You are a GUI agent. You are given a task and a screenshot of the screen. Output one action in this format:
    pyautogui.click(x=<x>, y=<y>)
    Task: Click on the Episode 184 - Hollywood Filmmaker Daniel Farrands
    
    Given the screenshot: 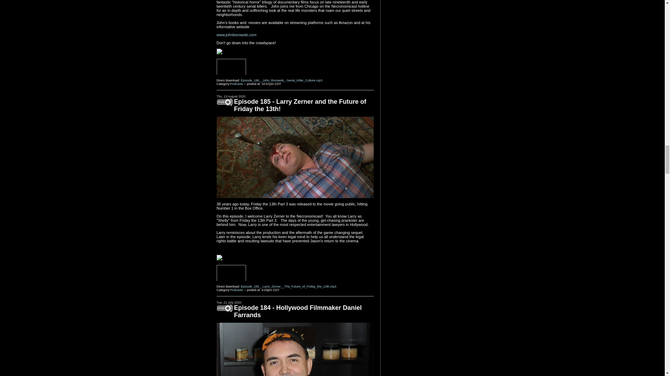 What is the action you would take?
    pyautogui.click(x=298, y=311)
    